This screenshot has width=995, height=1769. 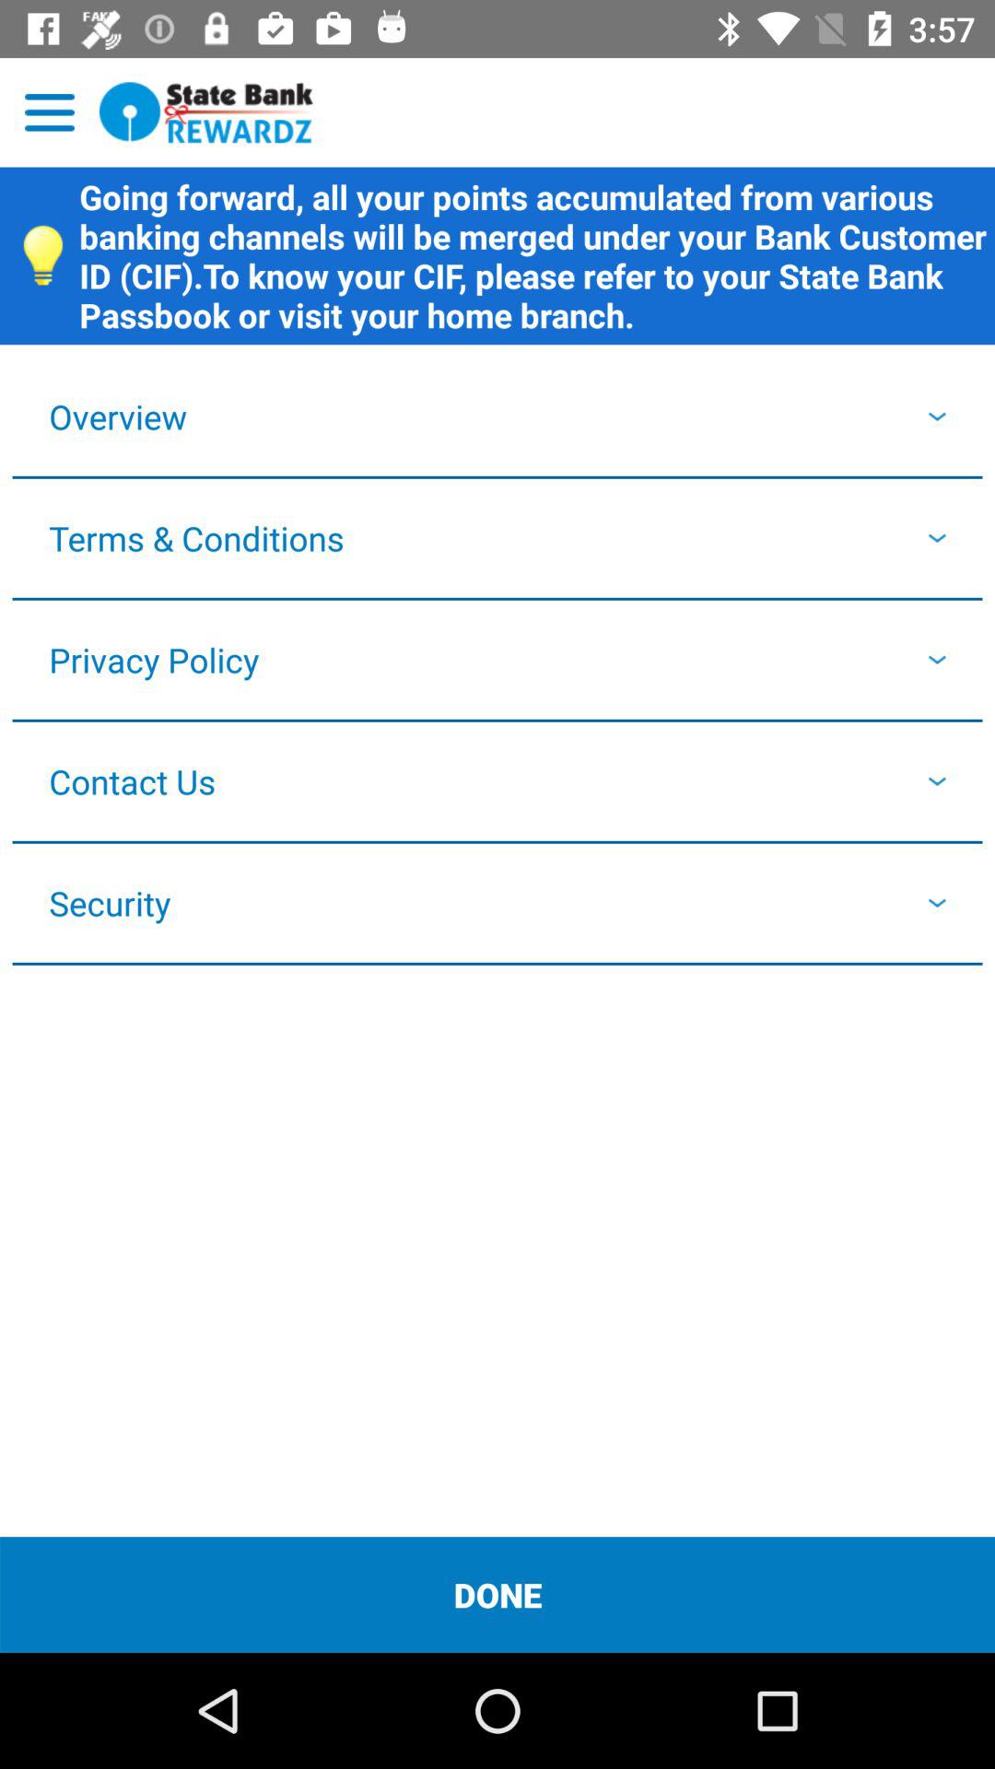 What do you see at coordinates (206, 112) in the screenshot?
I see `open state bank rewards program` at bounding box center [206, 112].